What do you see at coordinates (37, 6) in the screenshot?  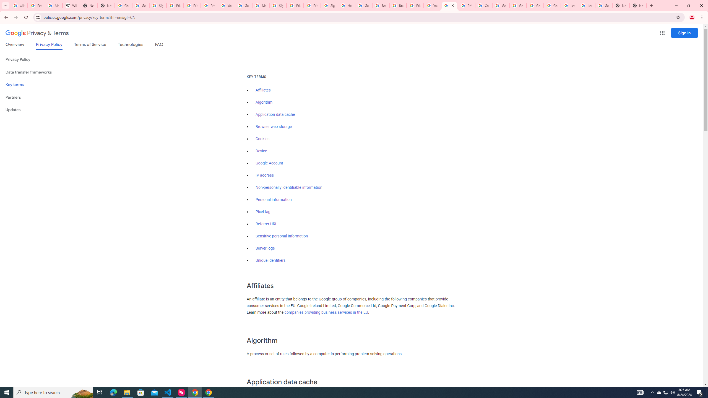 I see `Personalization & Google Search results - Google Search Help` at bounding box center [37, 6].